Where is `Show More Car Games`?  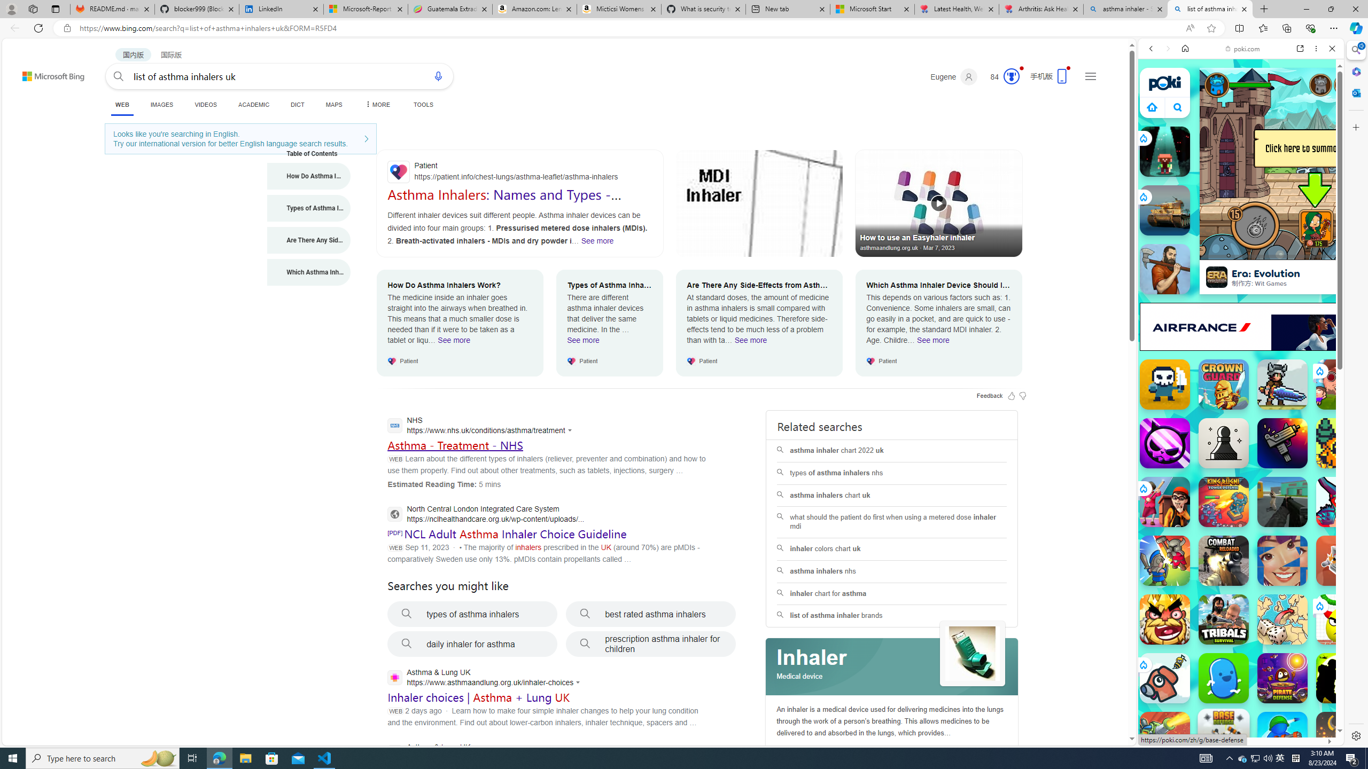 Show More Car Games is located at coordinates (1306, 252).